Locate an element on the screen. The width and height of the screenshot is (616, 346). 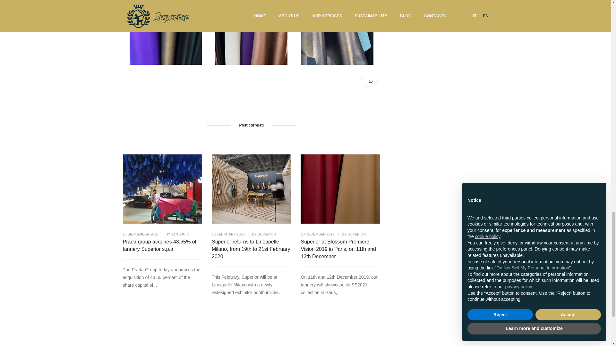
SUPERIOR is located at coordinates (267, 234).